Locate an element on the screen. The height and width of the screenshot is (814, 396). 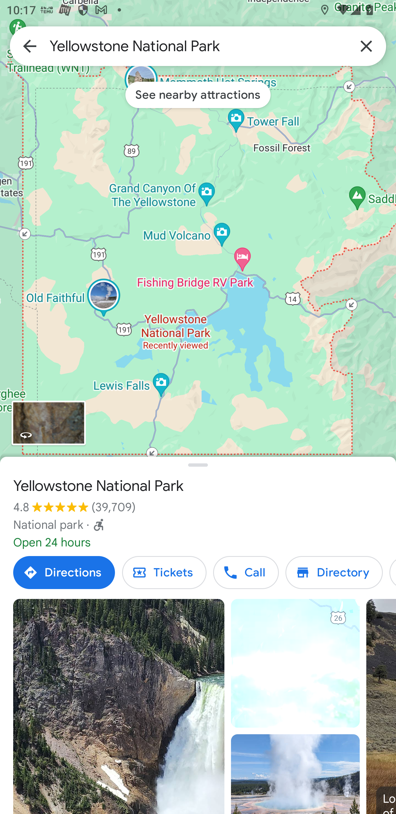
Video is located at coordinates (295, 663).